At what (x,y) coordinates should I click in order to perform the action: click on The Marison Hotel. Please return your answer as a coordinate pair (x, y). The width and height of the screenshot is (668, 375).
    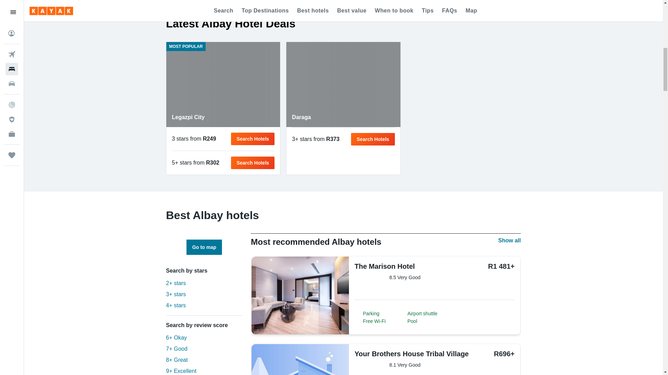
    Looking at the image, I should click on (395, 266).